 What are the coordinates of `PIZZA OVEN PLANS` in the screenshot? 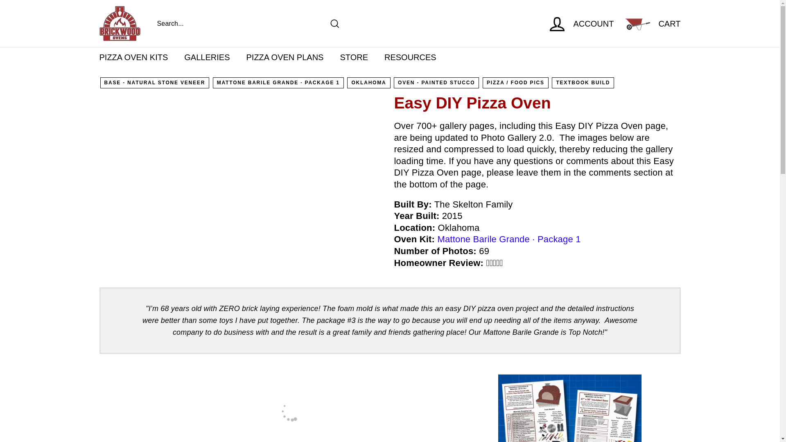 It's located at (285, 57).